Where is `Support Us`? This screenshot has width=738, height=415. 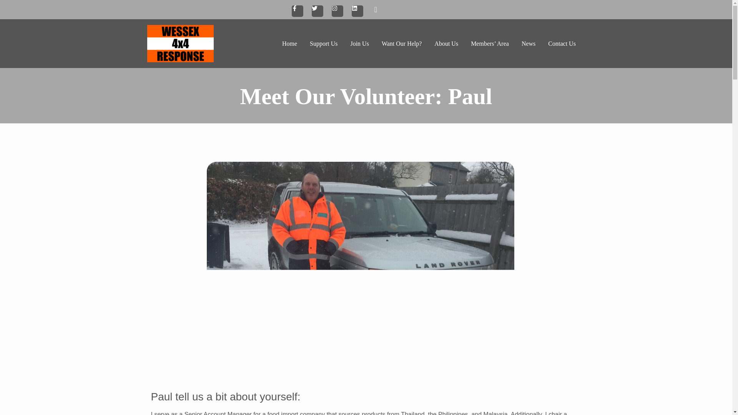 Support Us is located at coordinates (324, 44).